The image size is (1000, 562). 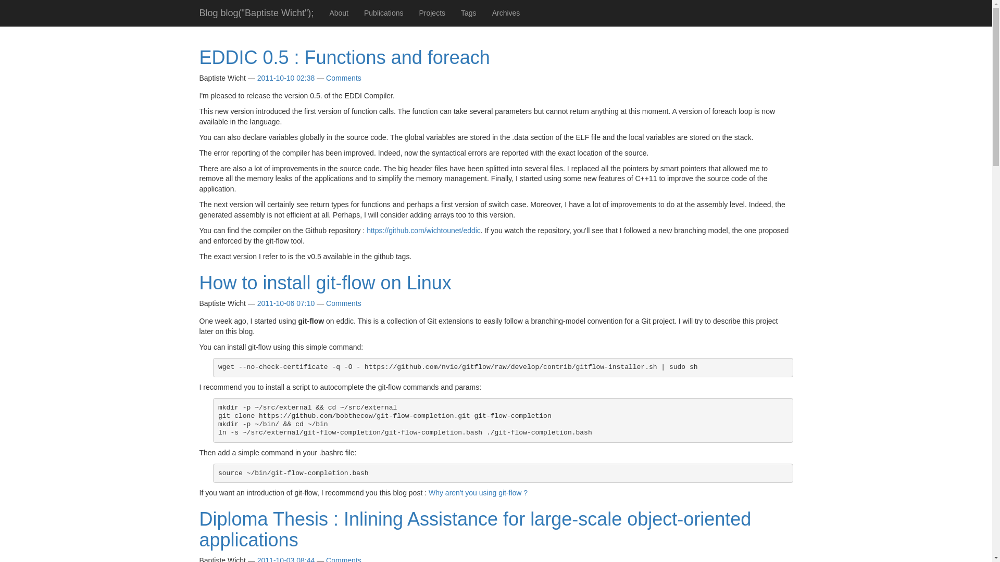 I want to click on 2011-10-10 02:38, so click(x=285, y=78).